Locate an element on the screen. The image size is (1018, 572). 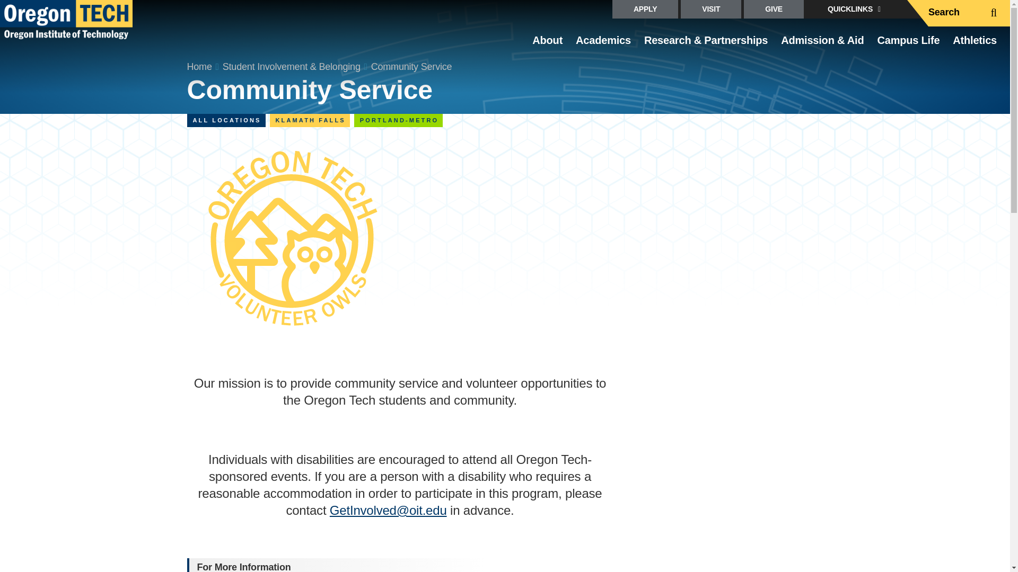
GIVE is located at coordinates (774, 9).